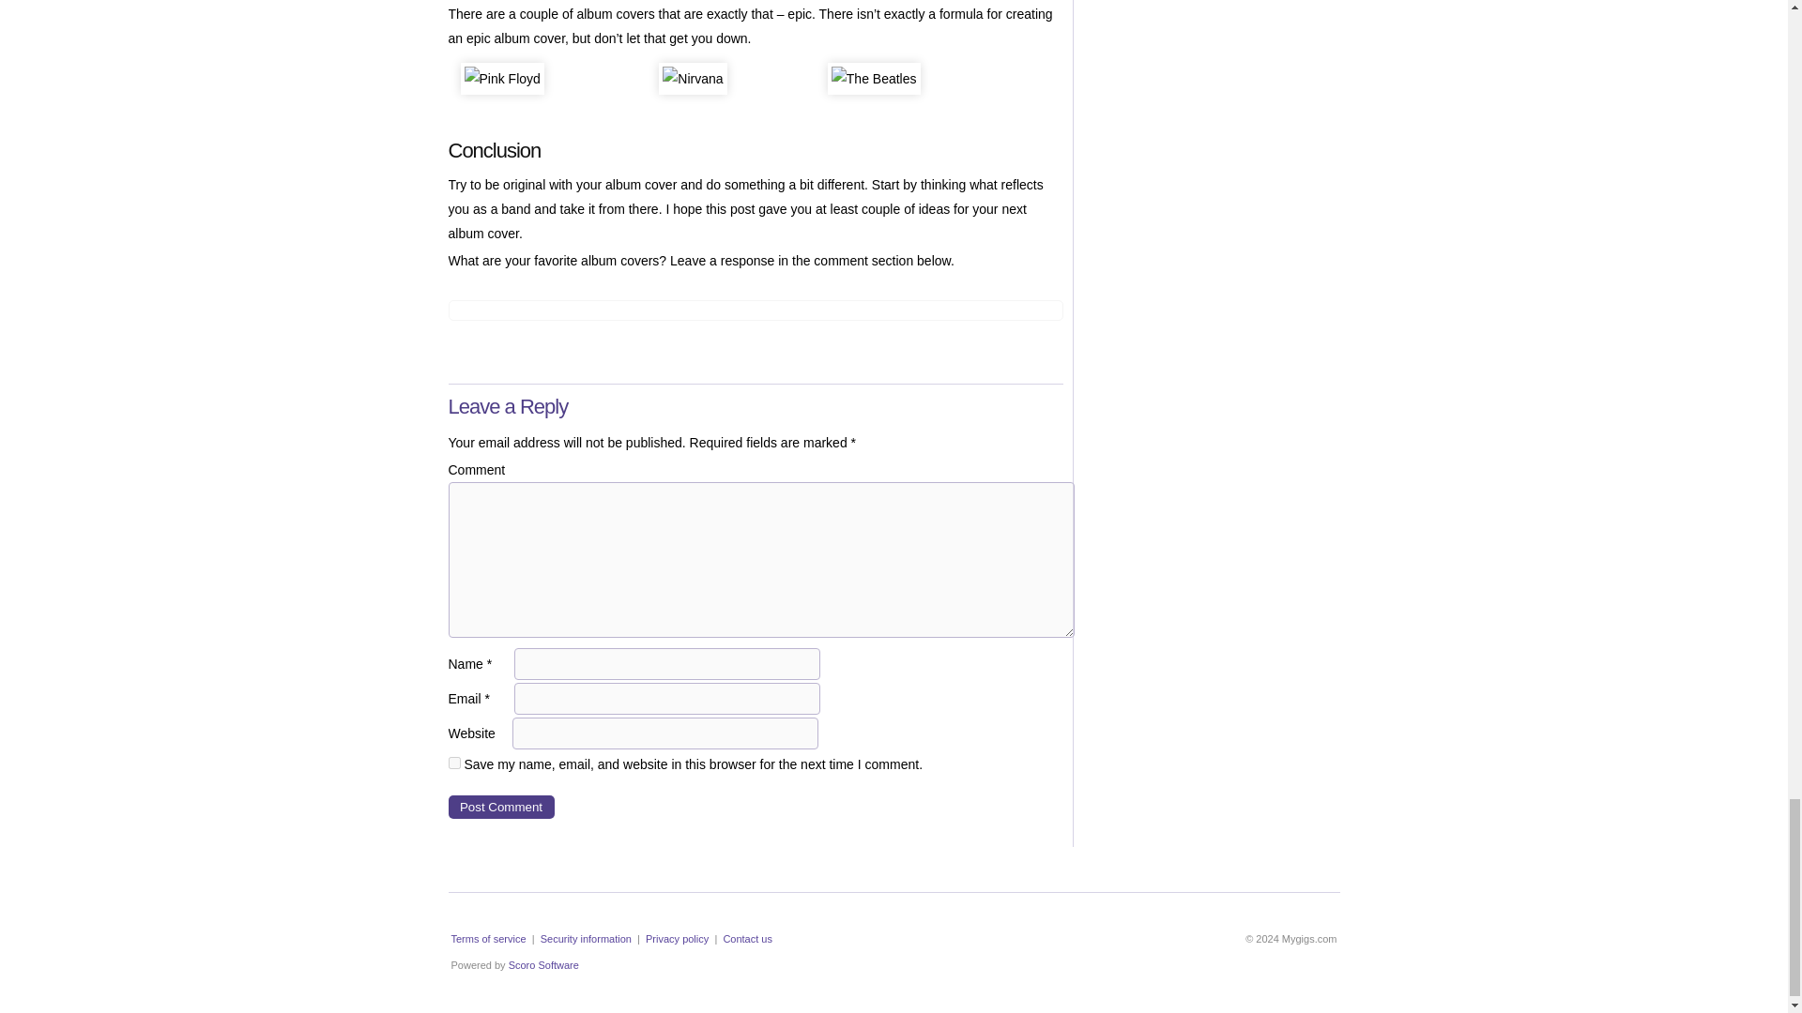  Describe the element at coordinates (676, 938) in the screenshot. I see `Privacy policy` at that location.